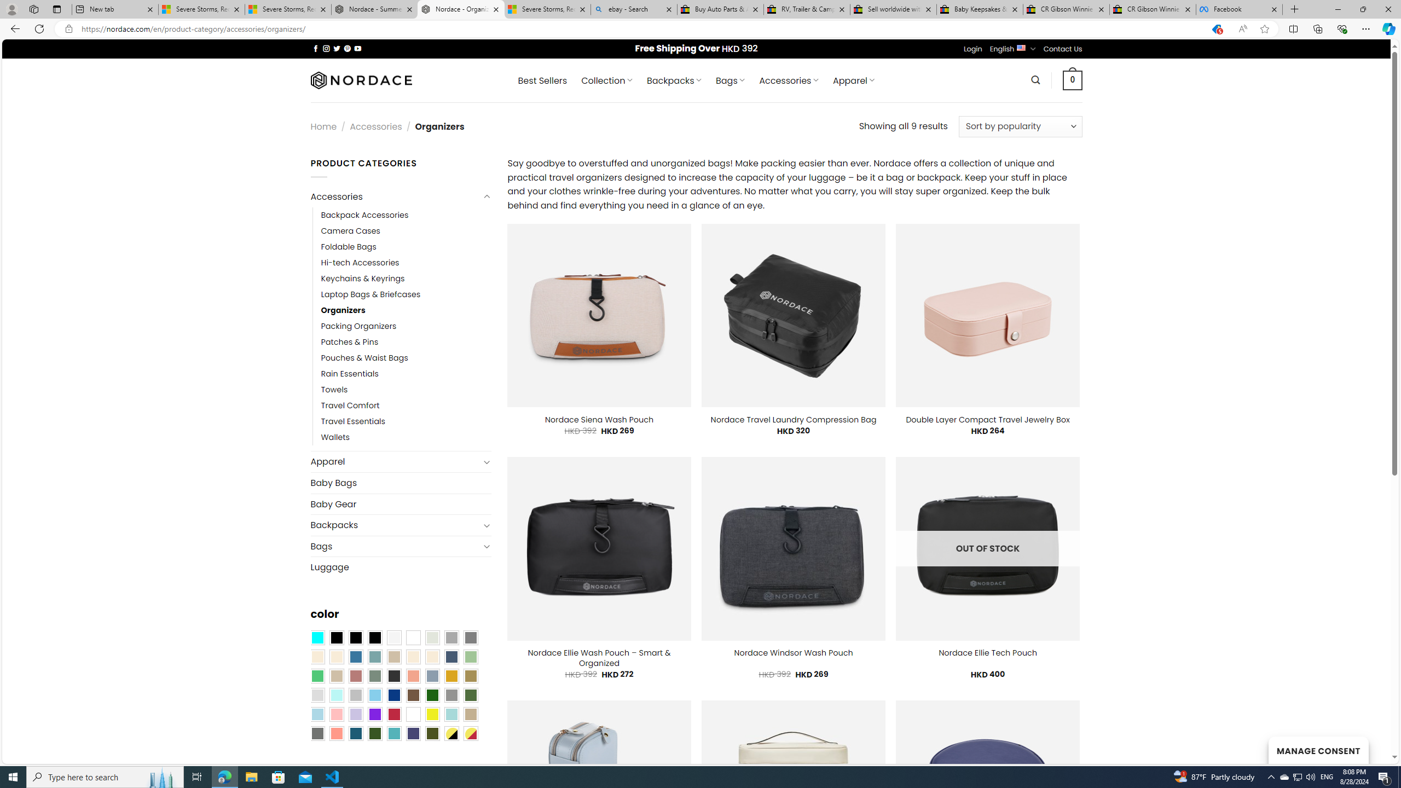 The width and height of the screenshot is (1401, 788). Describe the element at coordinates (358, 48) in the screenshot. I see `Follow on YouTube` at that location.